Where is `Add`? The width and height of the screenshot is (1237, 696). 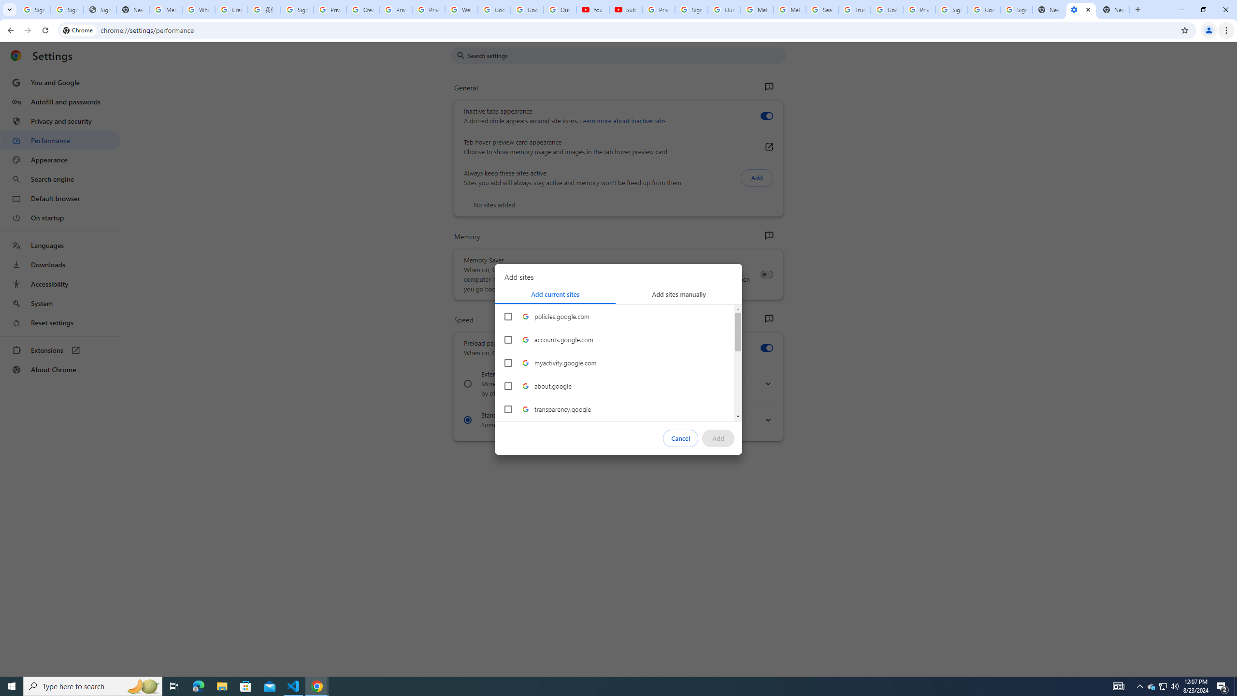
Add is located at coordinates (719, 438).